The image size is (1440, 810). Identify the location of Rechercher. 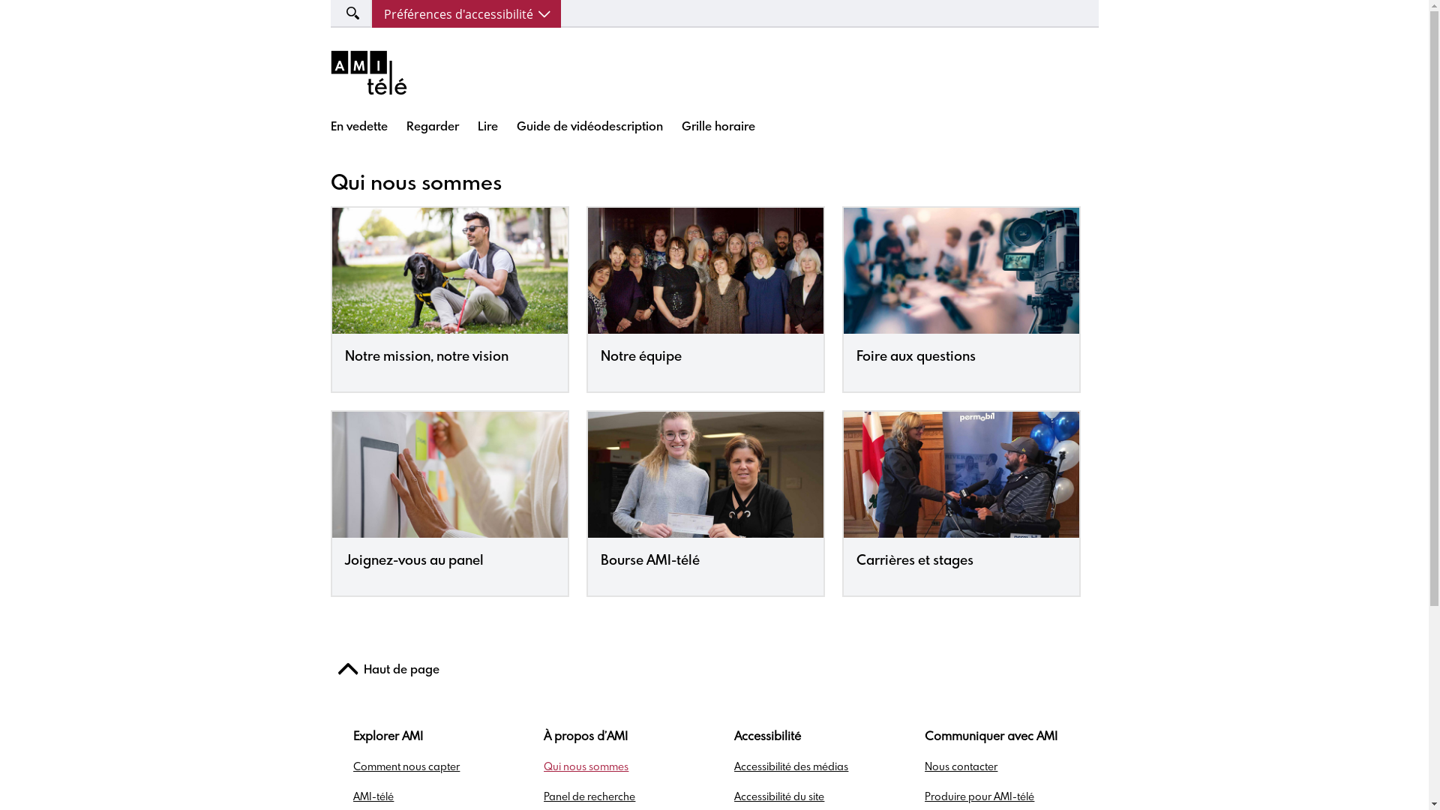
(43, 13).